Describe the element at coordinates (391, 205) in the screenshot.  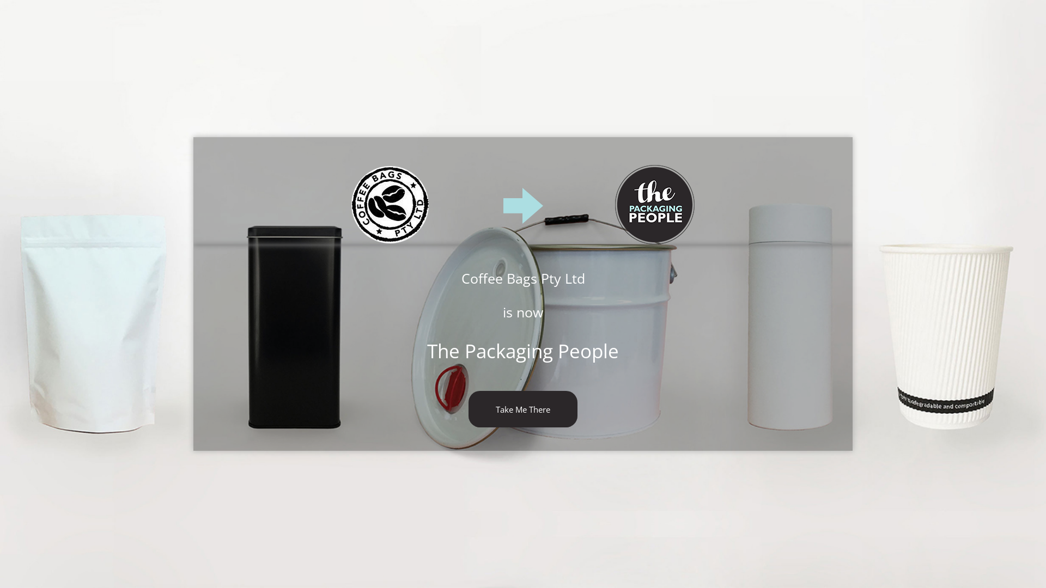
I see `Logo-coffeebags-200px` at that location.